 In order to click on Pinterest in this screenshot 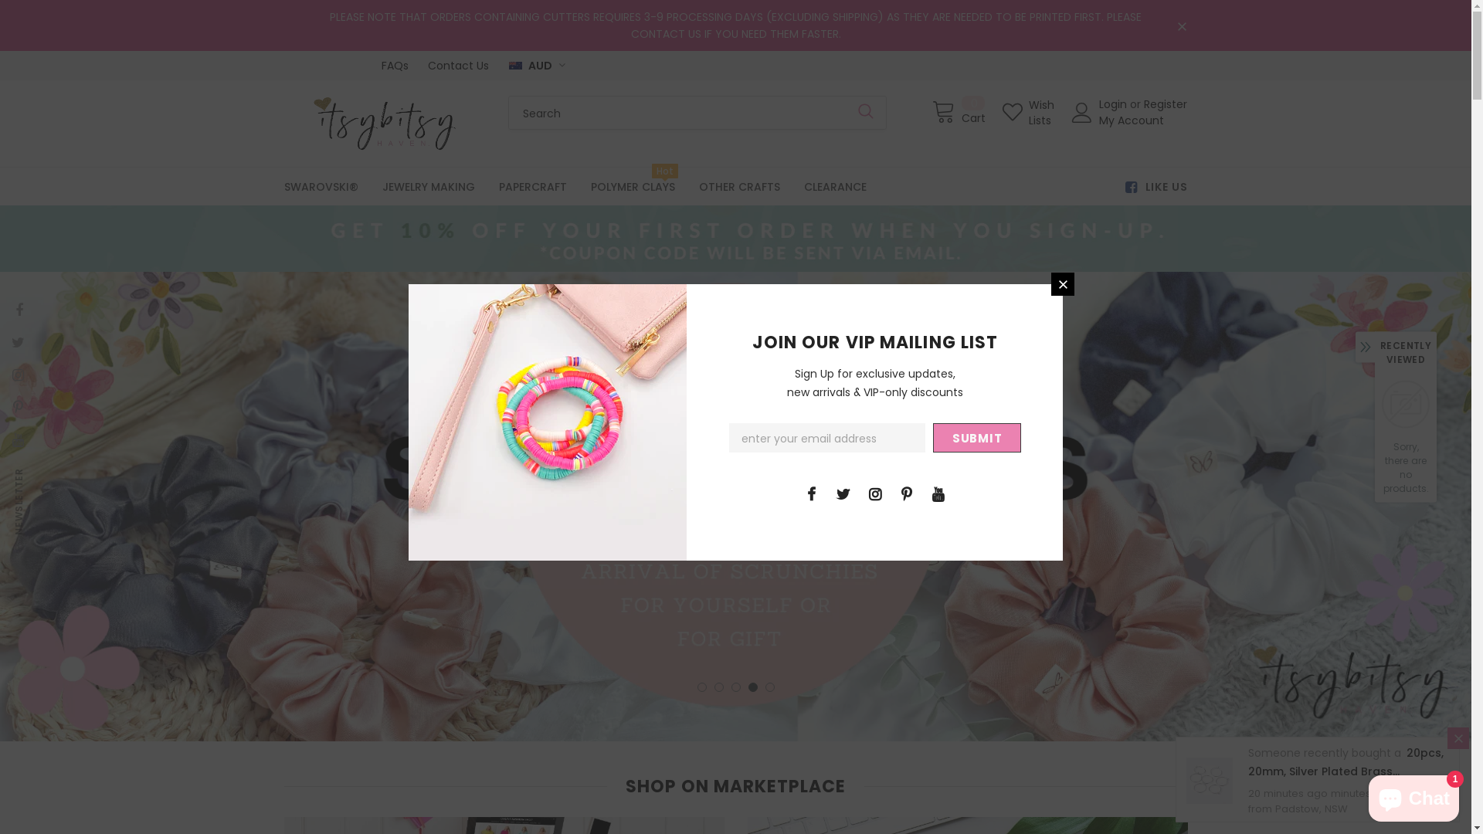, I will do `click(906, 493)`.